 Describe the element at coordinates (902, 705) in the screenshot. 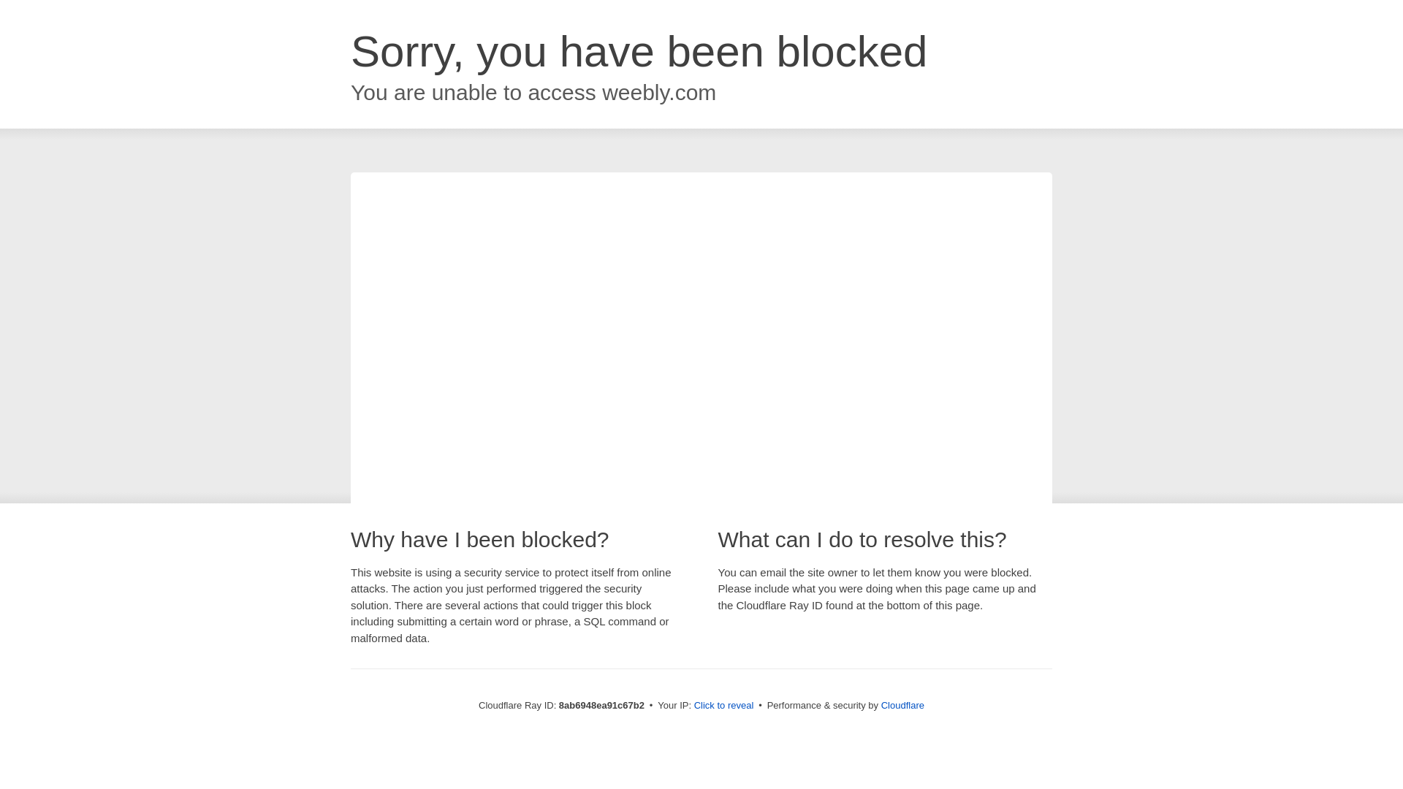

I see `Cloudflare` at that location.